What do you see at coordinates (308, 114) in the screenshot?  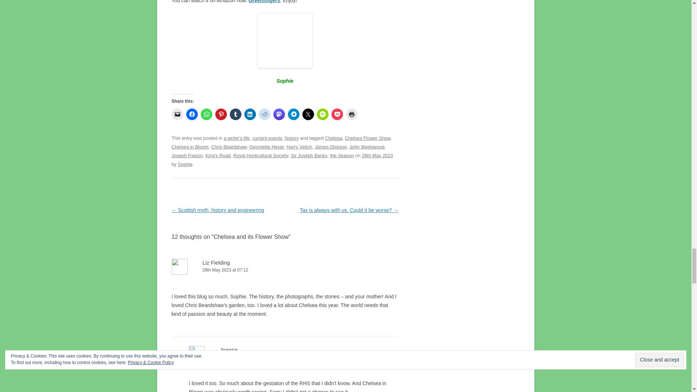 I see `Click to share on X` at bounding box center [308, 114].